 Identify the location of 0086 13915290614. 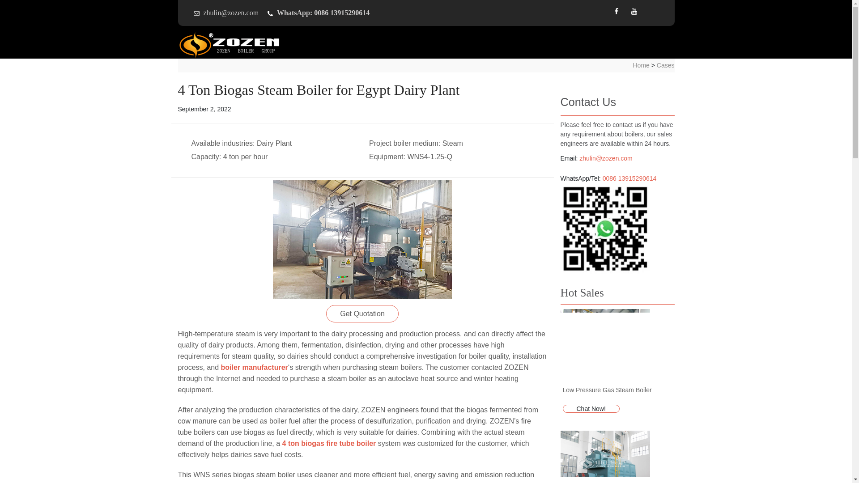
(630, 178).